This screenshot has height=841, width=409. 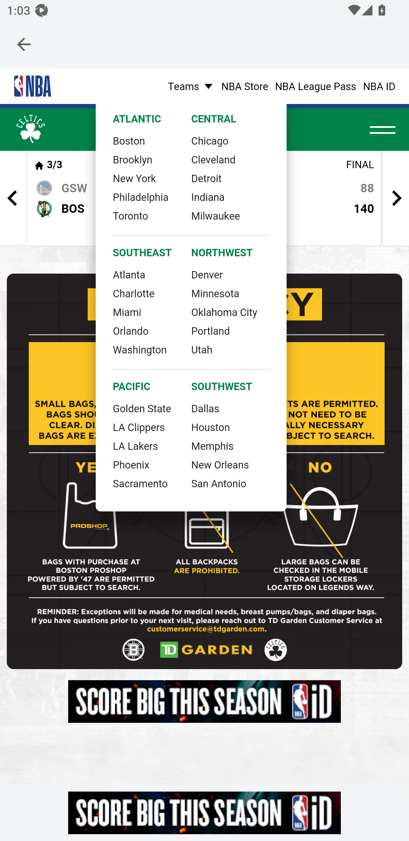 I want to click on Detroit, so click(x=207, y=178).